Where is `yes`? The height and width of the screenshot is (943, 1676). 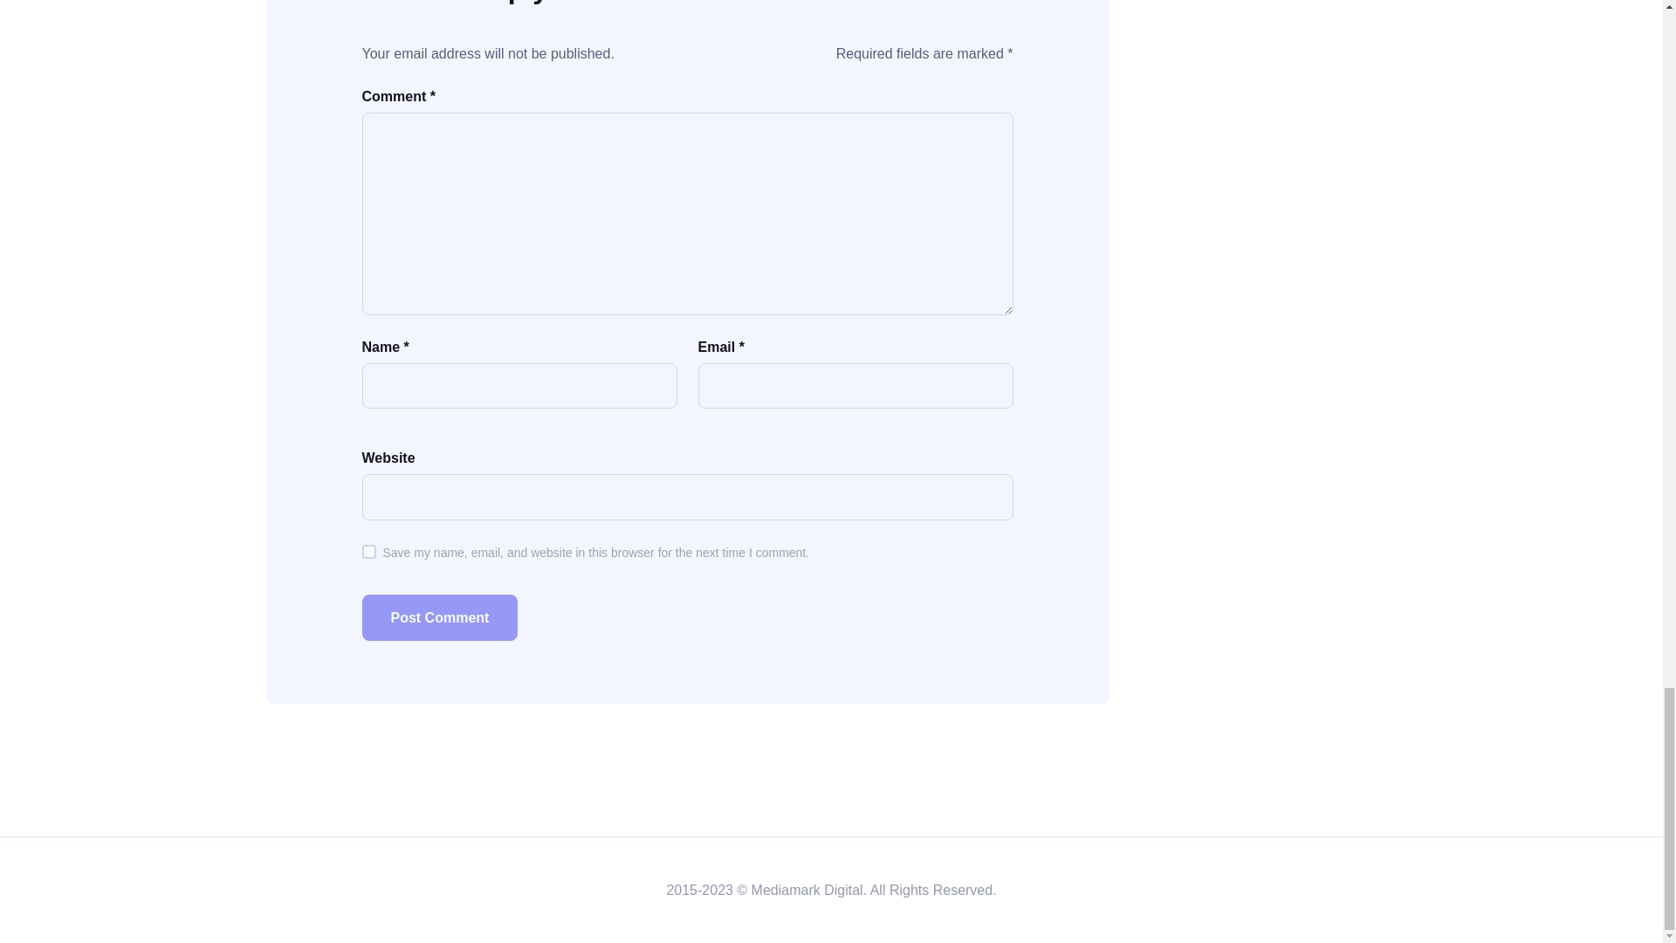
yes is located at coordinates (368, 552).